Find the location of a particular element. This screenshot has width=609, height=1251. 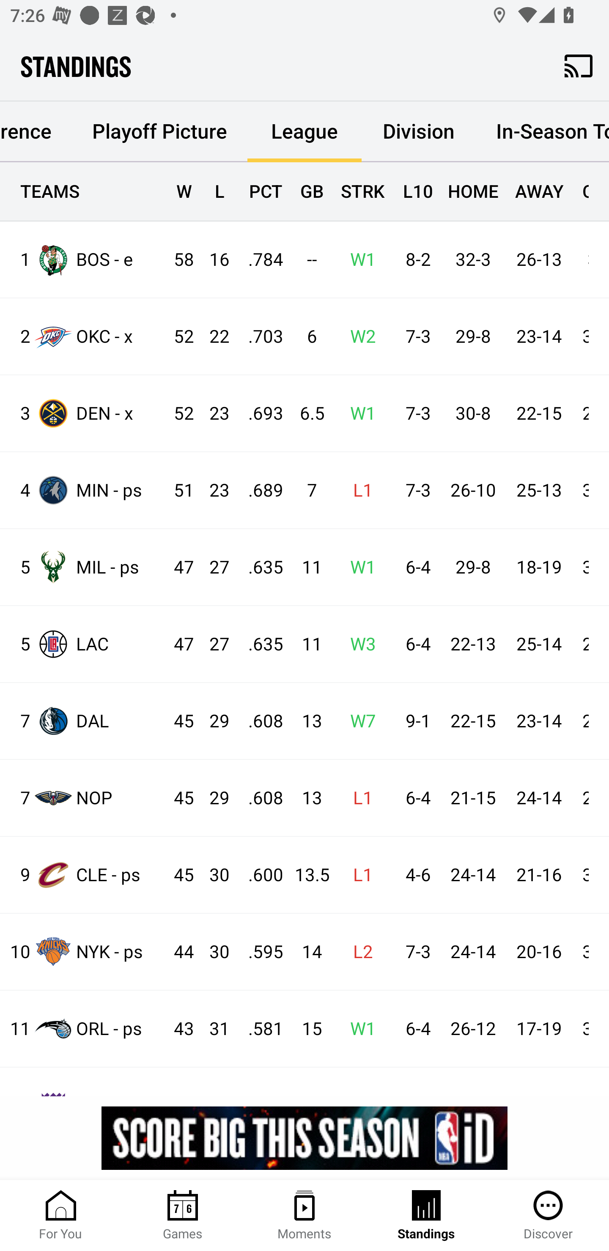

26-13 is located at coordinates (539, 259).